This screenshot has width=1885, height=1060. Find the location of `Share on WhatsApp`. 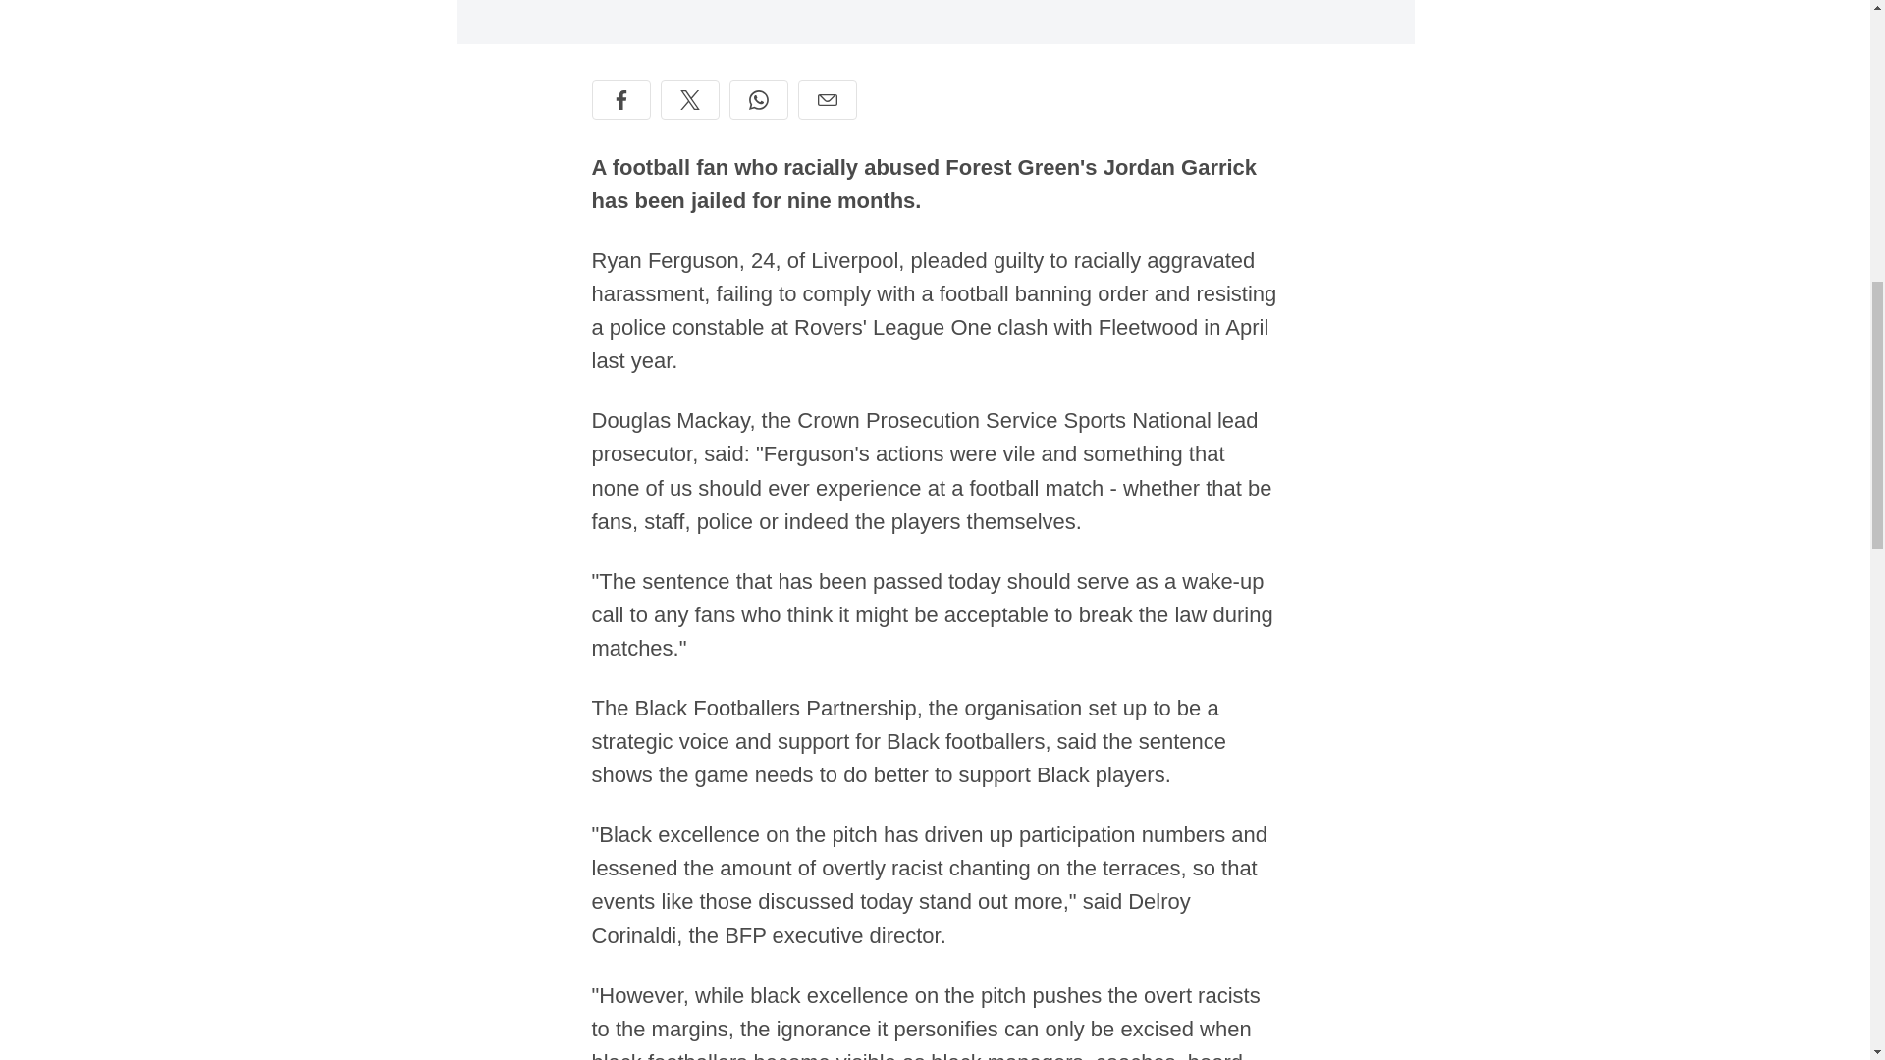

Share on WhatsApp is located at coordinates (758, 100).